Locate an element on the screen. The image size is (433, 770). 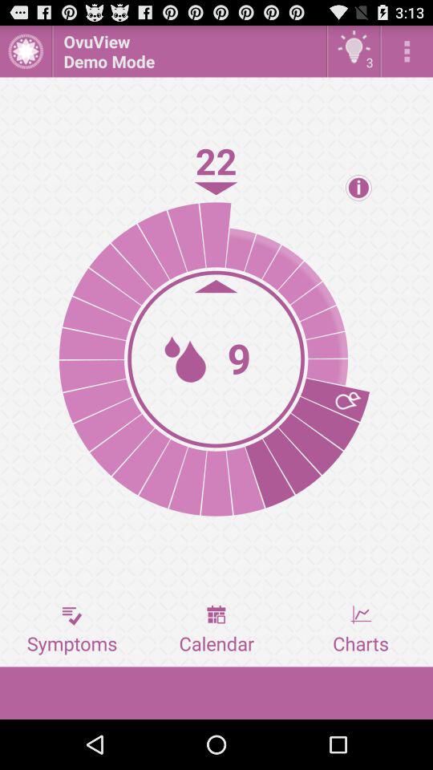
press charts is located at coordinates (361, 630).